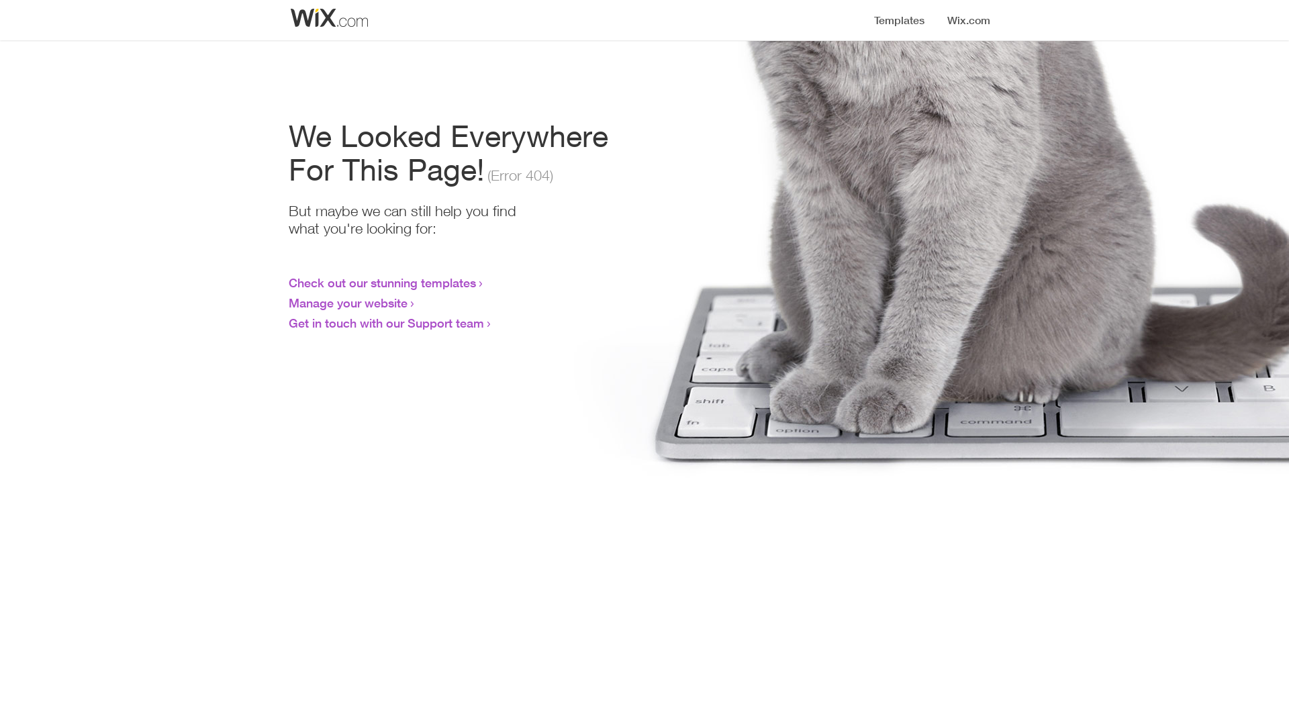 This screenshot has width=1289, height=725. I want to click on Manage your website, so click(348, 303).